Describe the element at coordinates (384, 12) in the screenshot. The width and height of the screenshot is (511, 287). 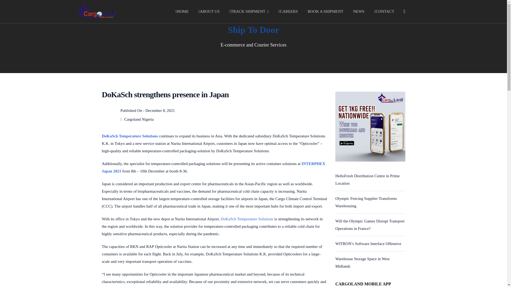
I see `CONTACT` at that location.